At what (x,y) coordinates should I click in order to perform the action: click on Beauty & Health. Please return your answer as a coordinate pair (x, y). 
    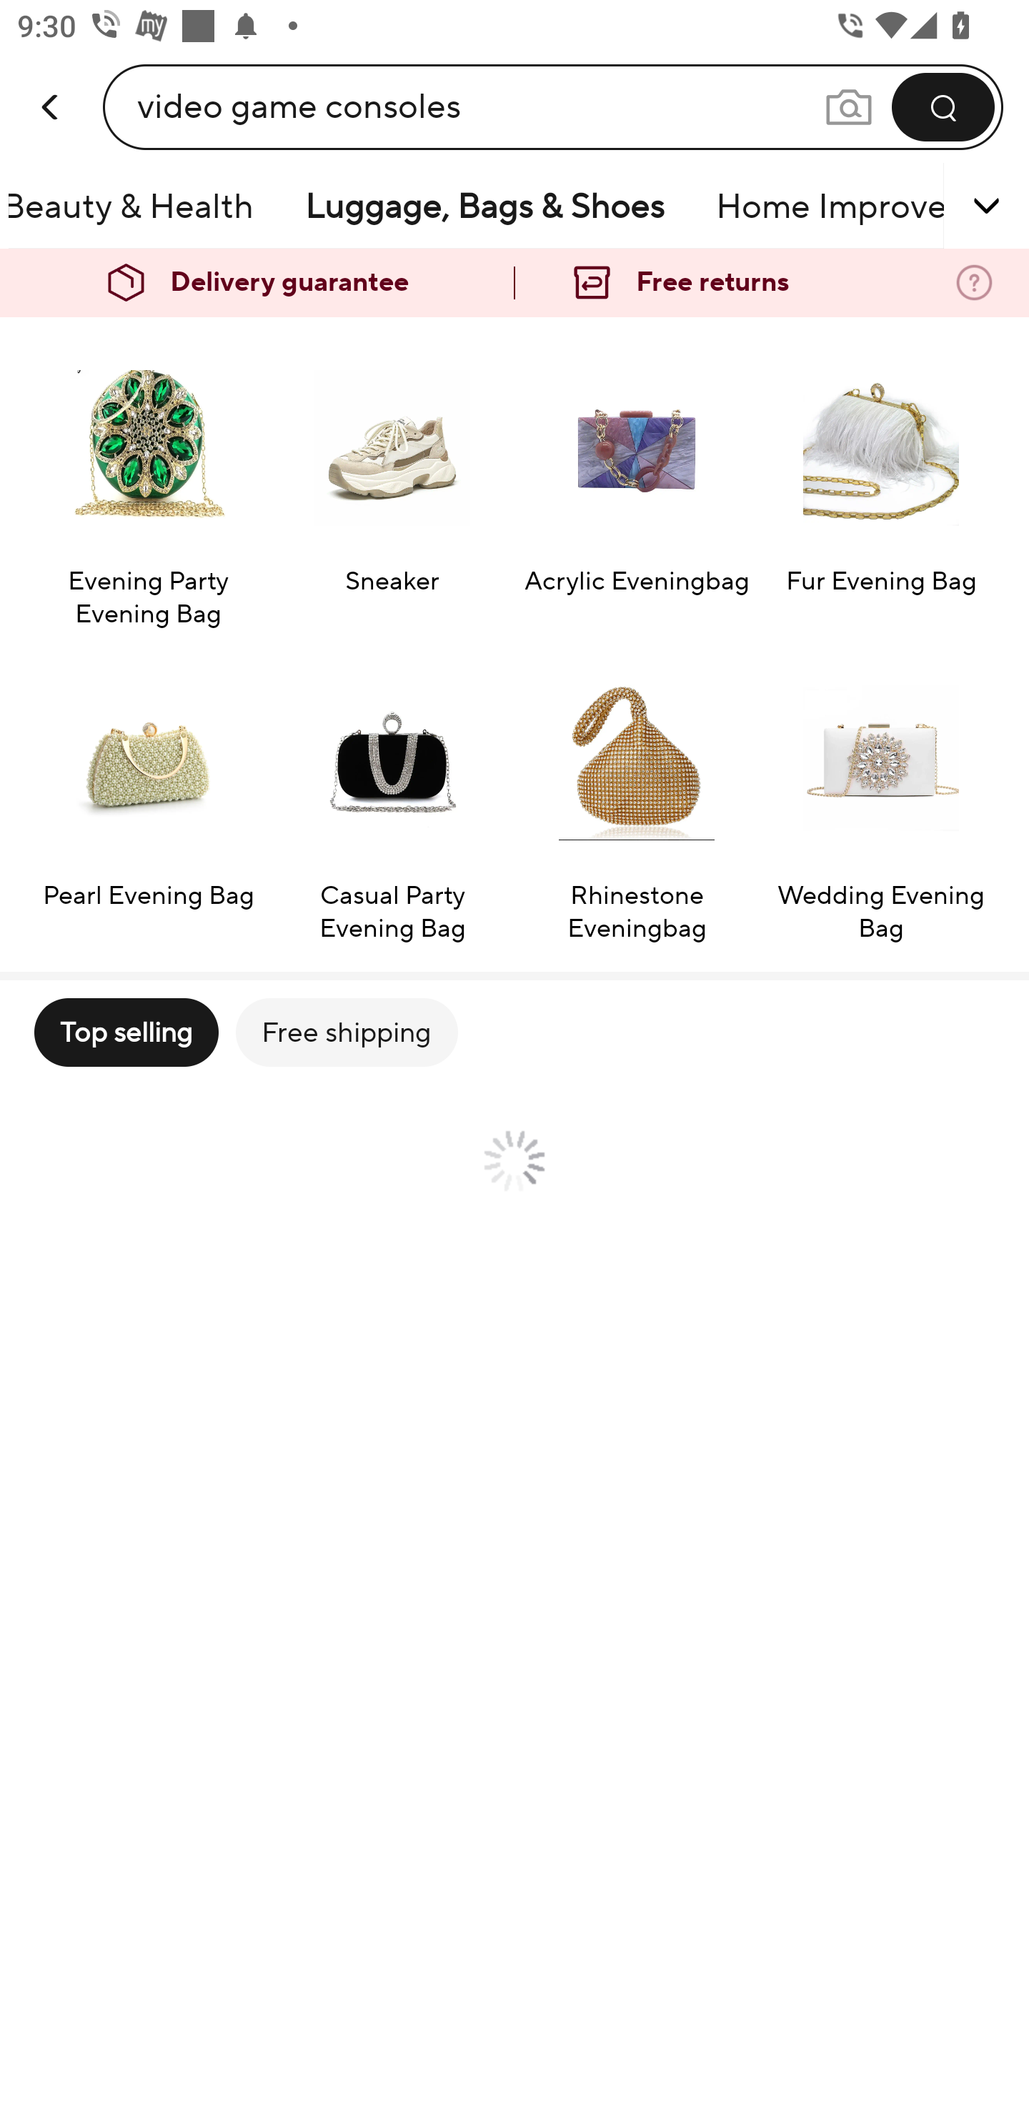
    Looking at the image, I should click on (144, 206).